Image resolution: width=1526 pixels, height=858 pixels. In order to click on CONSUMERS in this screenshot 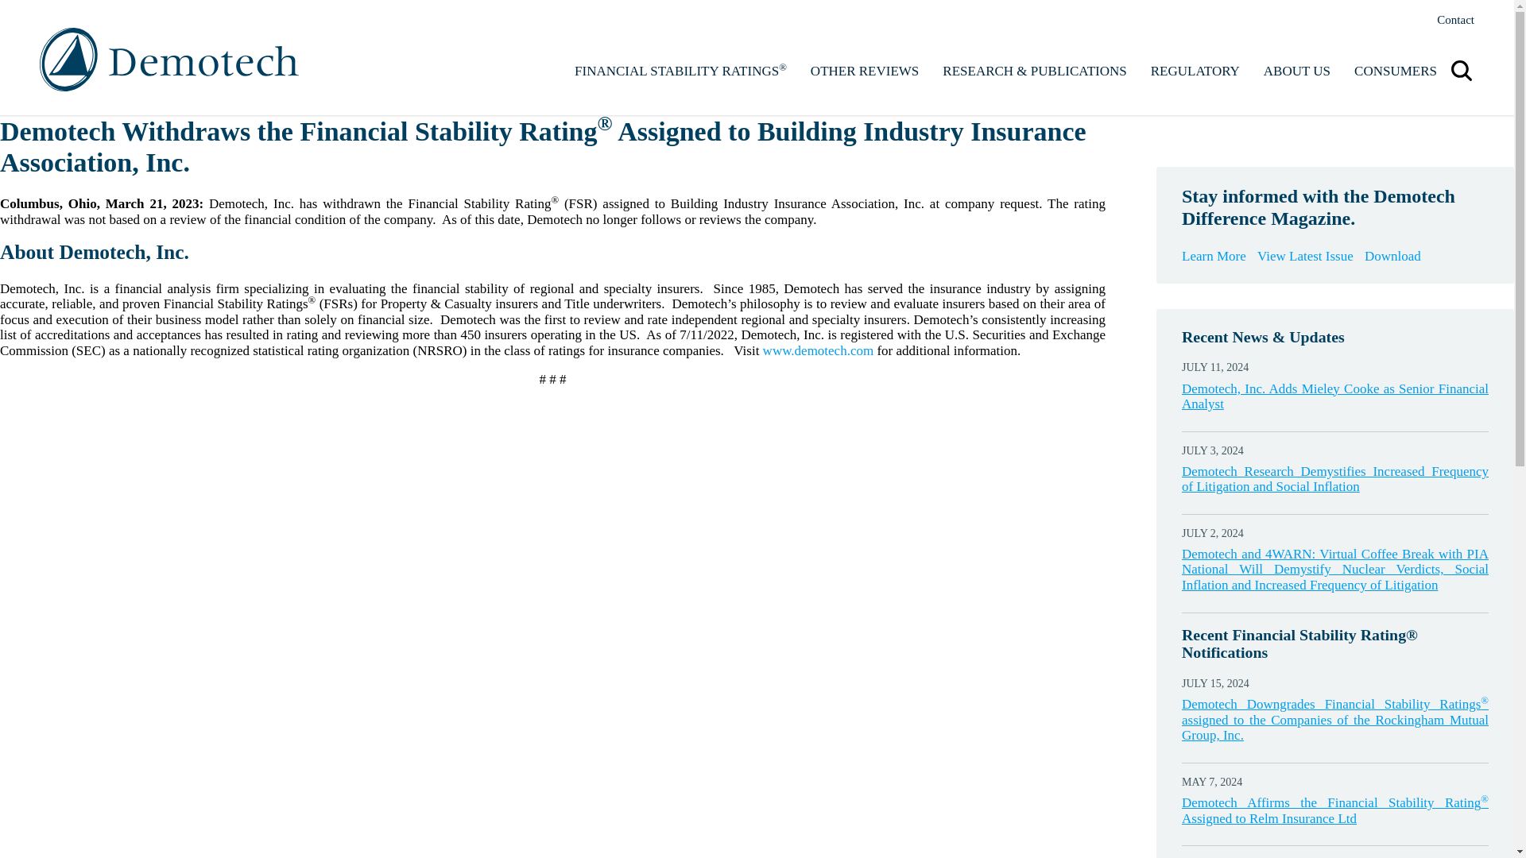, I will do `click(1396, 71)`.